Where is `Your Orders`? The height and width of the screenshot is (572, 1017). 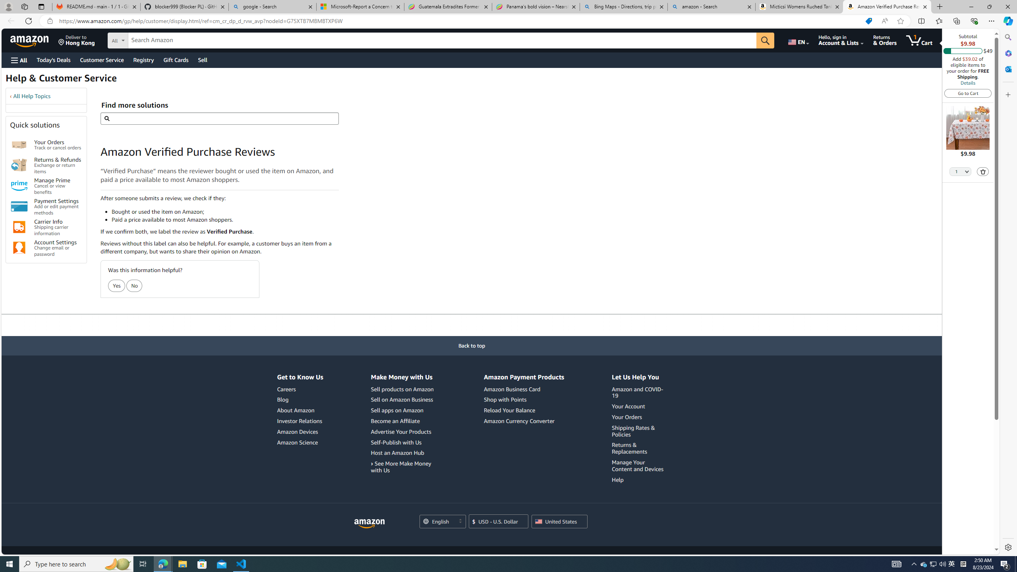
Your Orders is located at coordinates (639, 417).